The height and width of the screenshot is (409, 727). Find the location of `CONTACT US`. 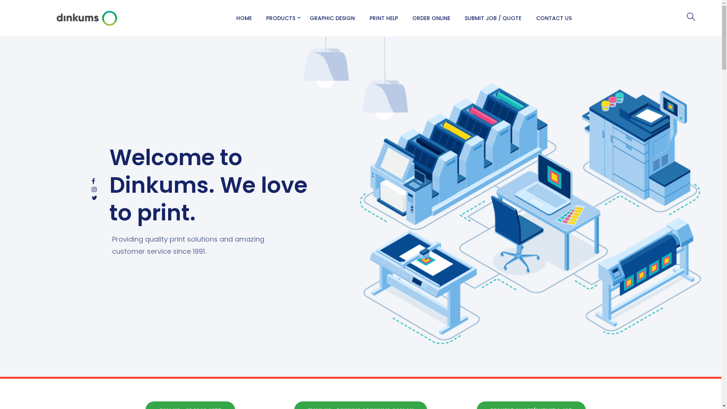

CONTACT US is located at coordinates (148, 292).